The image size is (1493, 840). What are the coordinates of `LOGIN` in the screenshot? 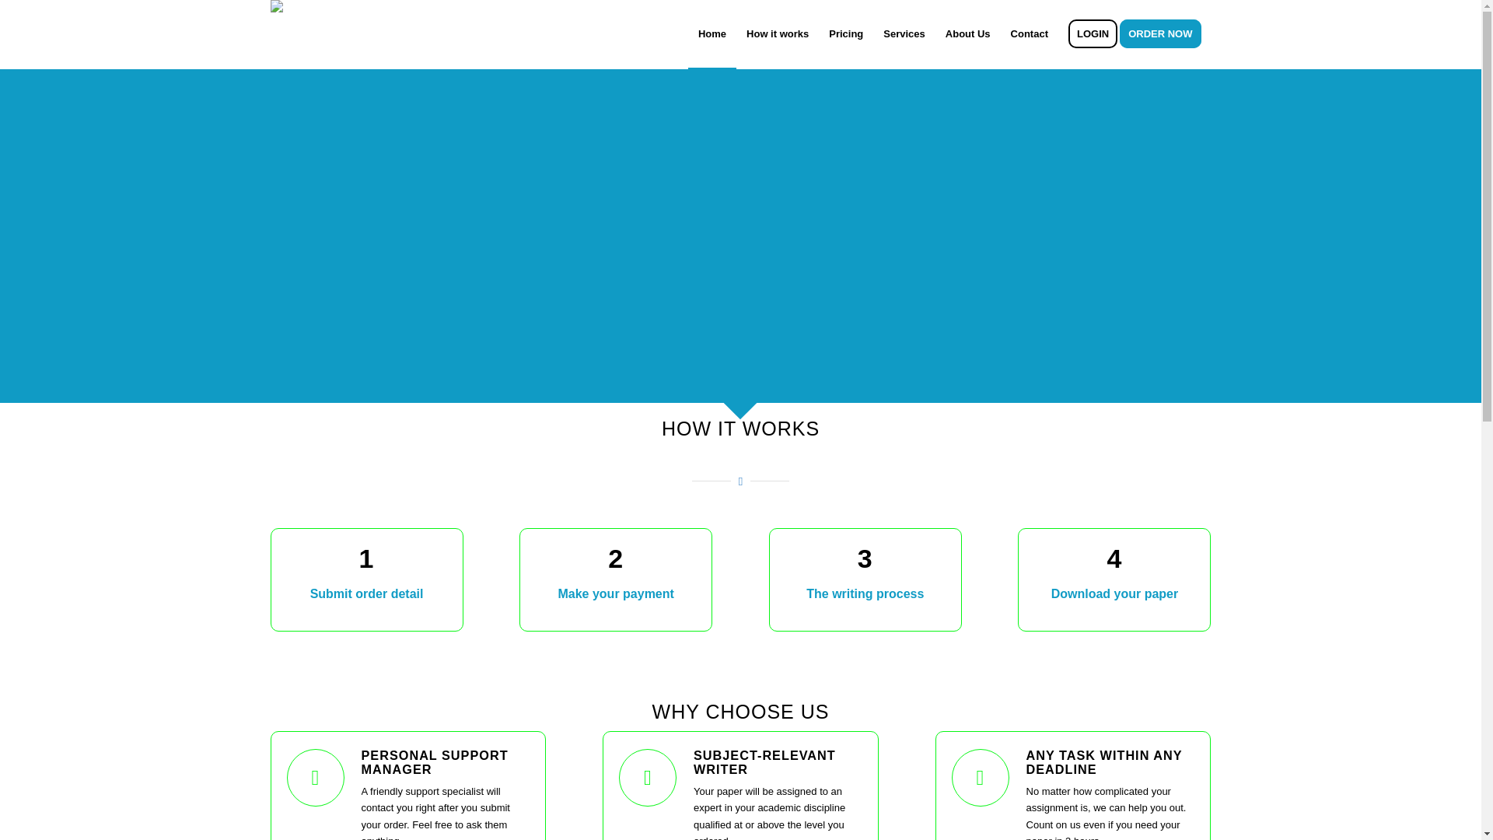 It's located at (1093, 34).